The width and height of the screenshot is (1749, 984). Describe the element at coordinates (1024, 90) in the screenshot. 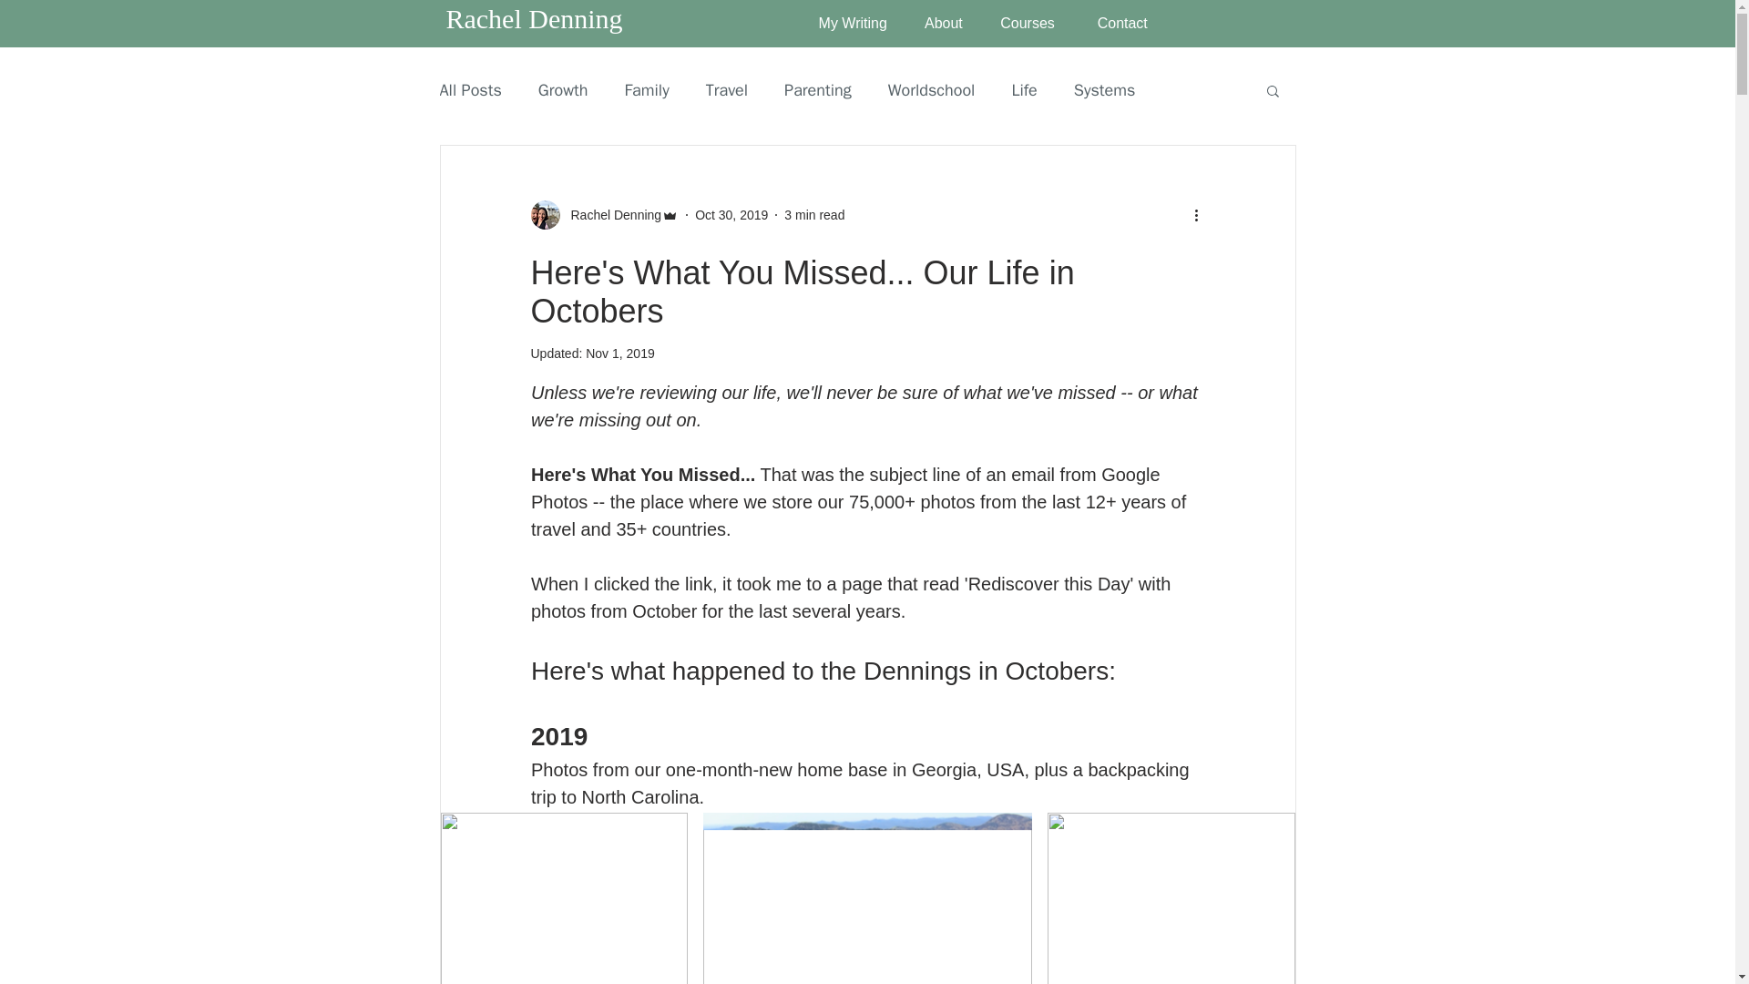

I see `Life` at that location.